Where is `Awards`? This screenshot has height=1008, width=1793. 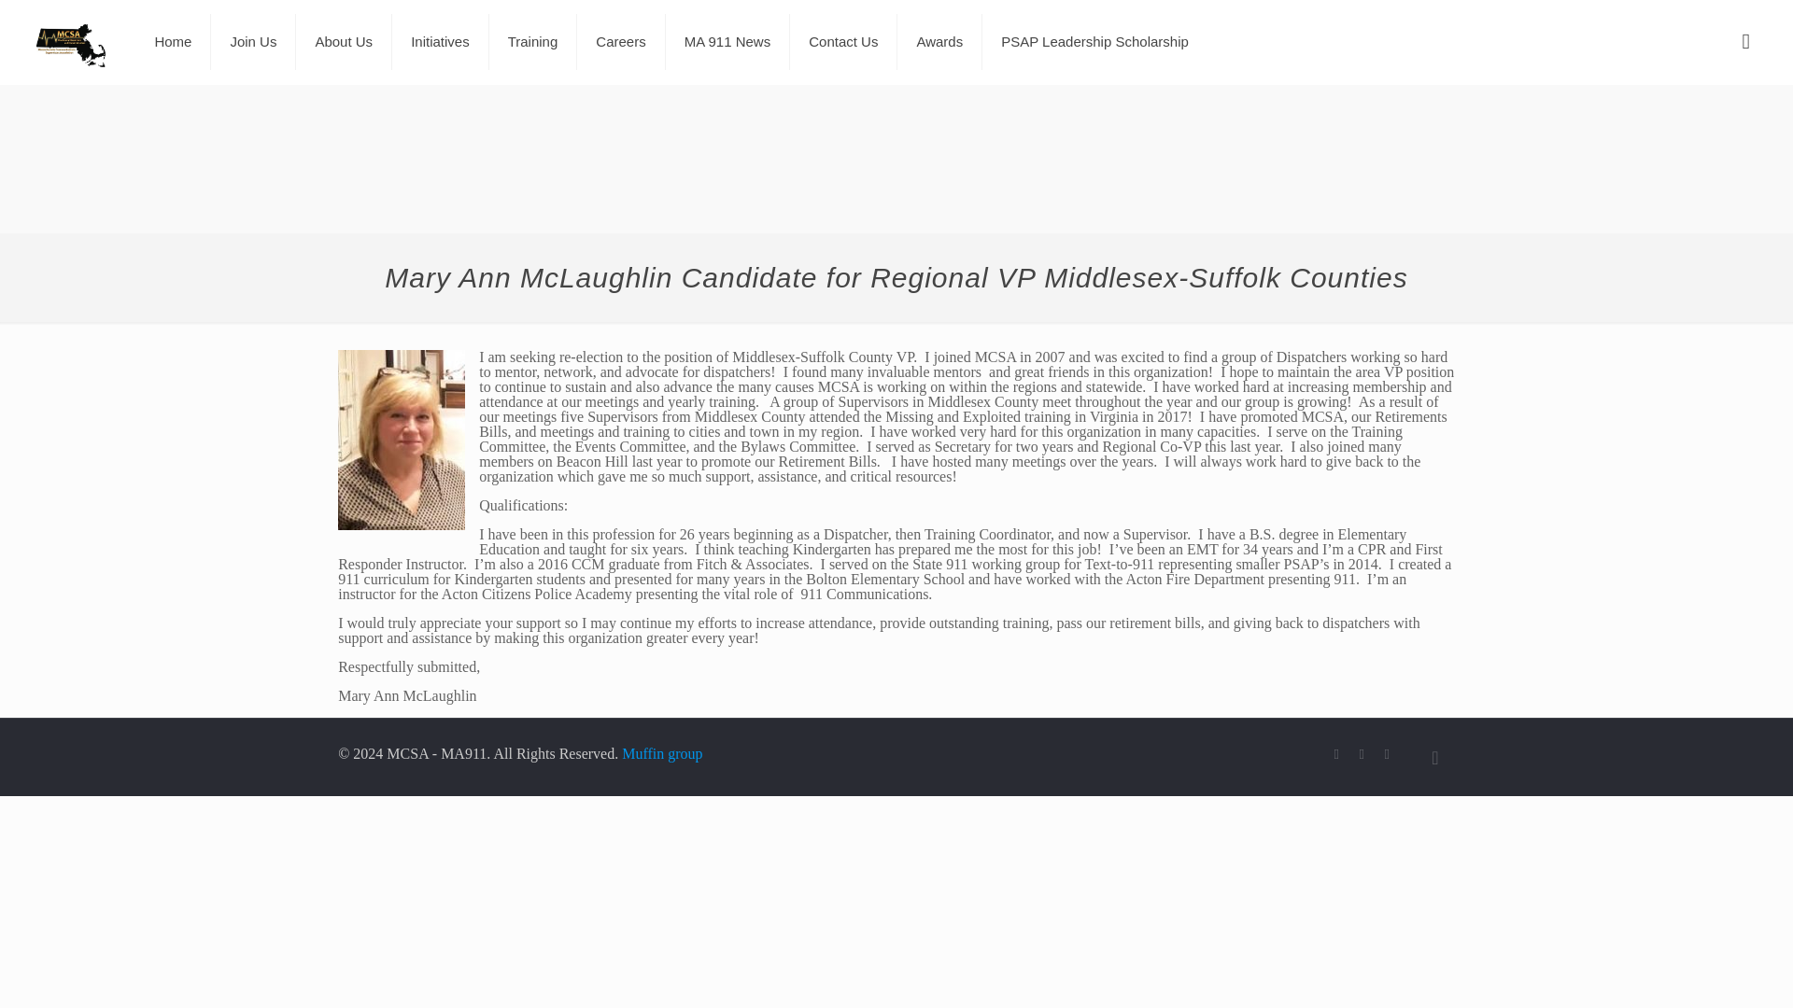 Awards is located at coordinates (939, 41).